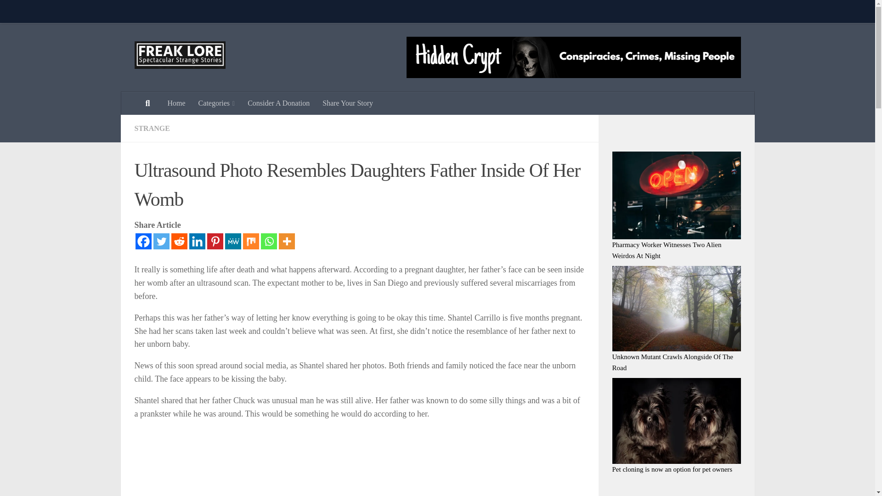 The image size is (882, 496). What do you see at coordinates (278, 103) in the screenshot?
I see `Consider A Donation` at bounding box center [278, 103].